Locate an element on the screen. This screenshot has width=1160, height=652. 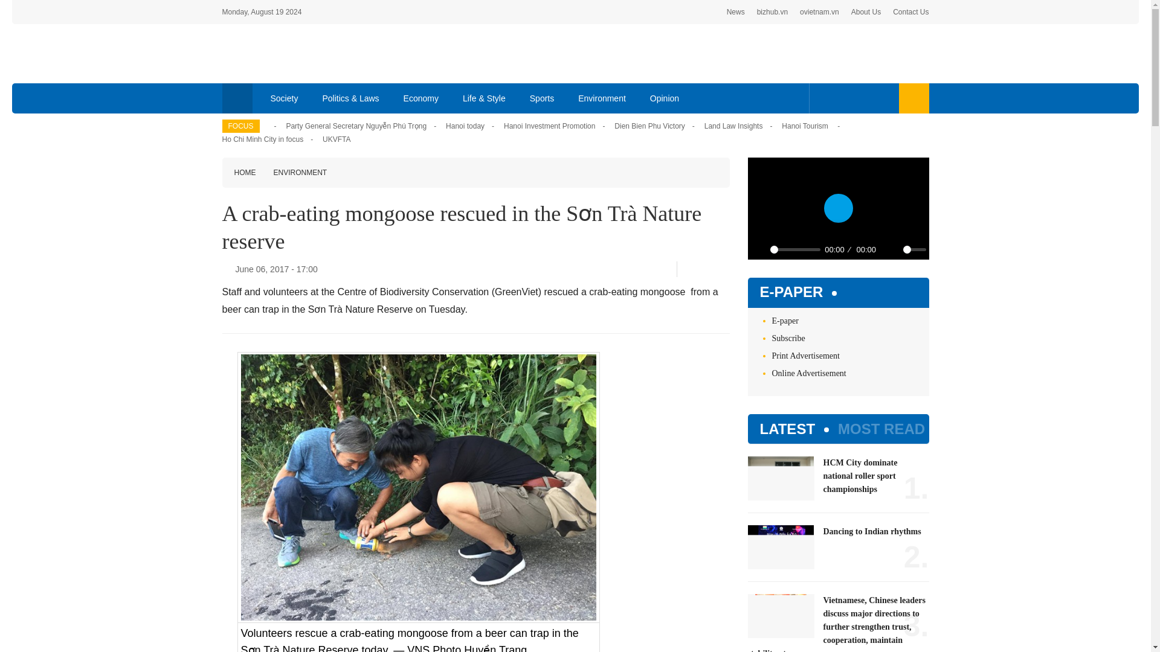
Twitter is located at coordinates (842, 98).